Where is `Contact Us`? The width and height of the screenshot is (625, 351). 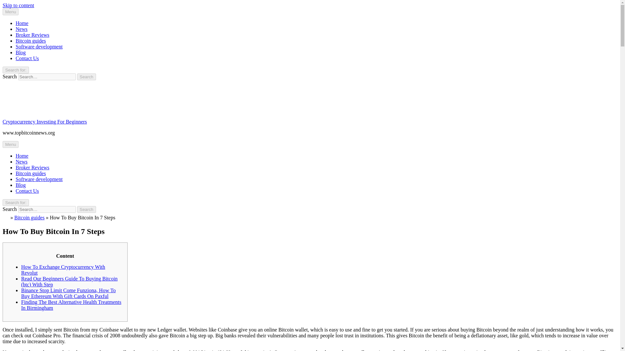 Contact Us is located at coordinates (27, 191).